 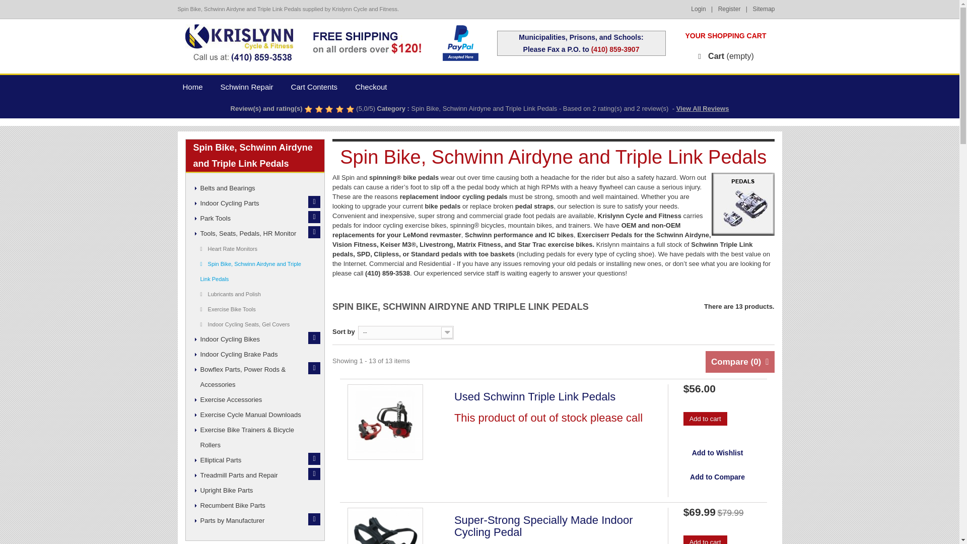 I want to click on Login, so click(x=704, y=9).